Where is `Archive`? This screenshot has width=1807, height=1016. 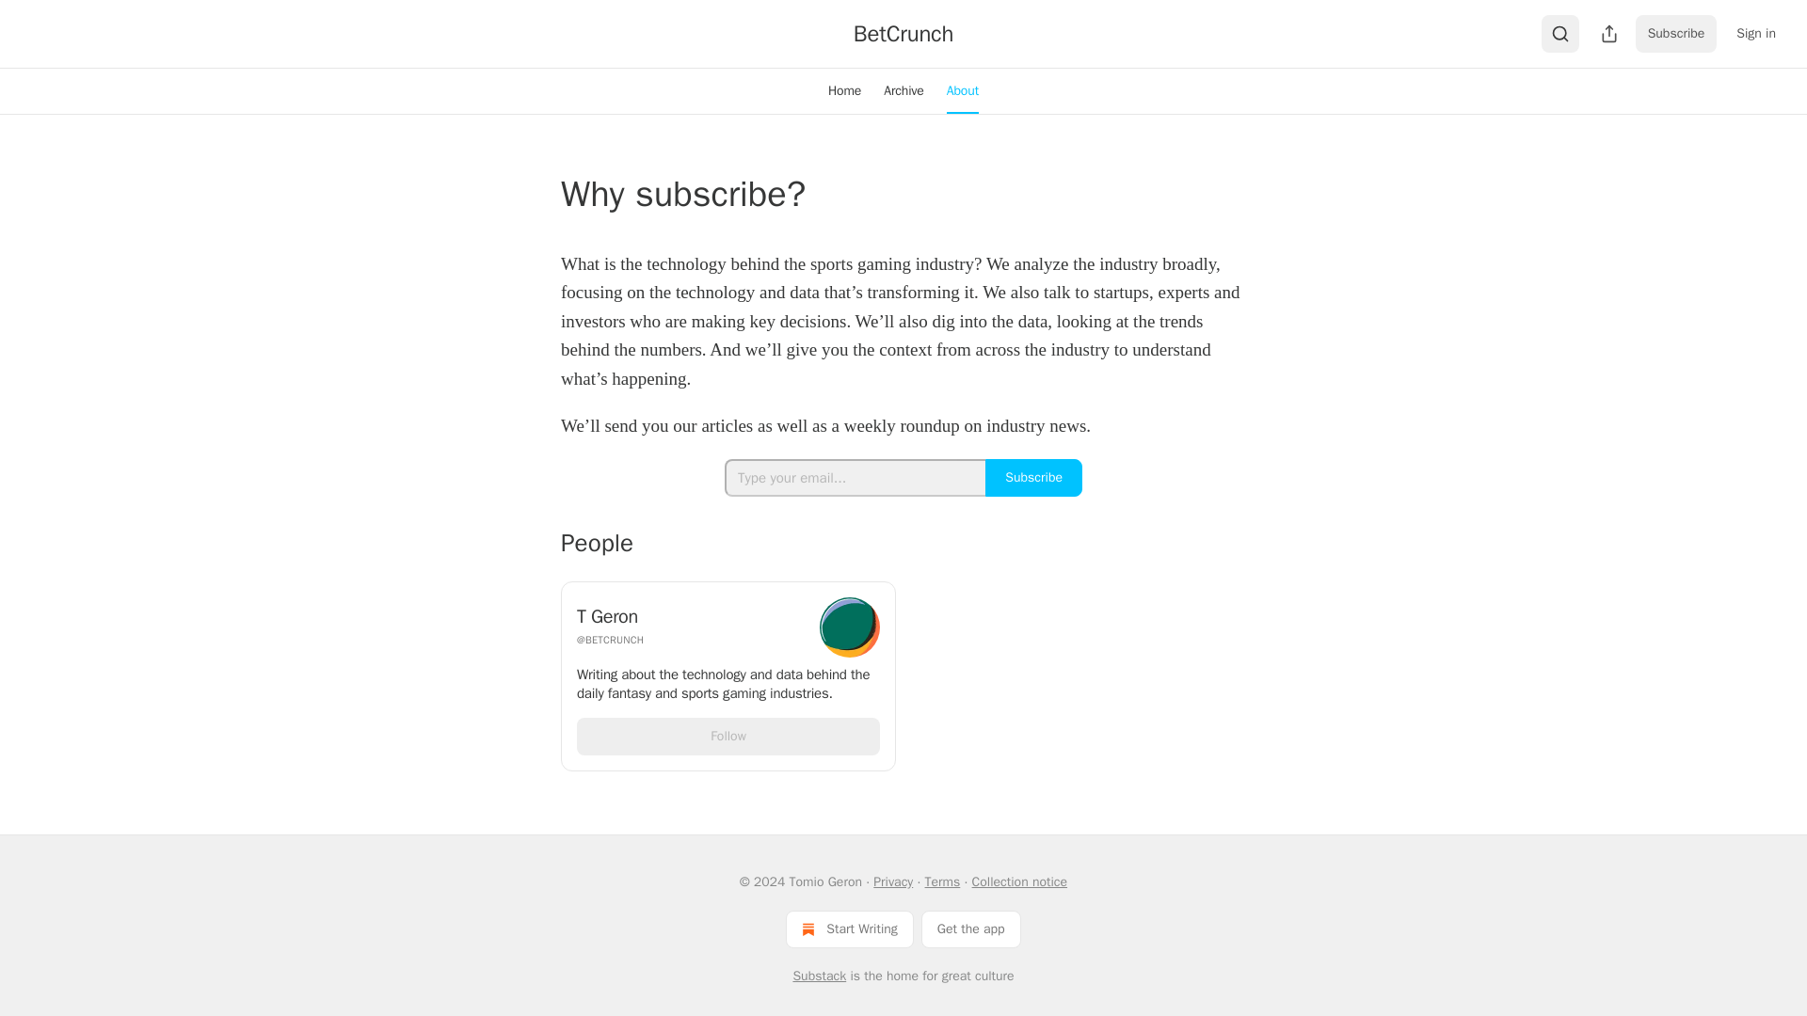
Archive is located at coordinates (903, 90).